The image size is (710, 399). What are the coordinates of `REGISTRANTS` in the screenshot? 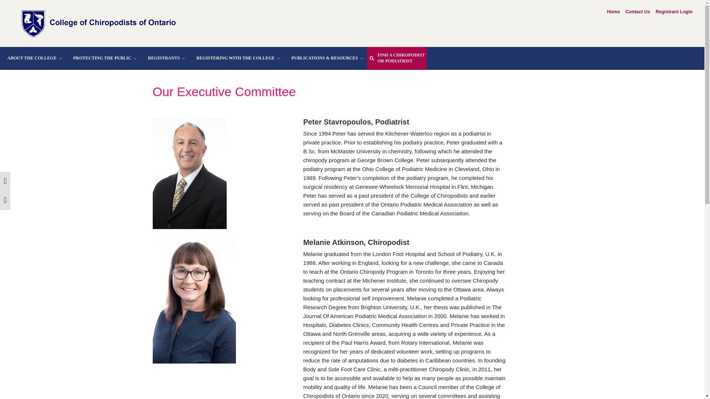 It's located at (165, 58).